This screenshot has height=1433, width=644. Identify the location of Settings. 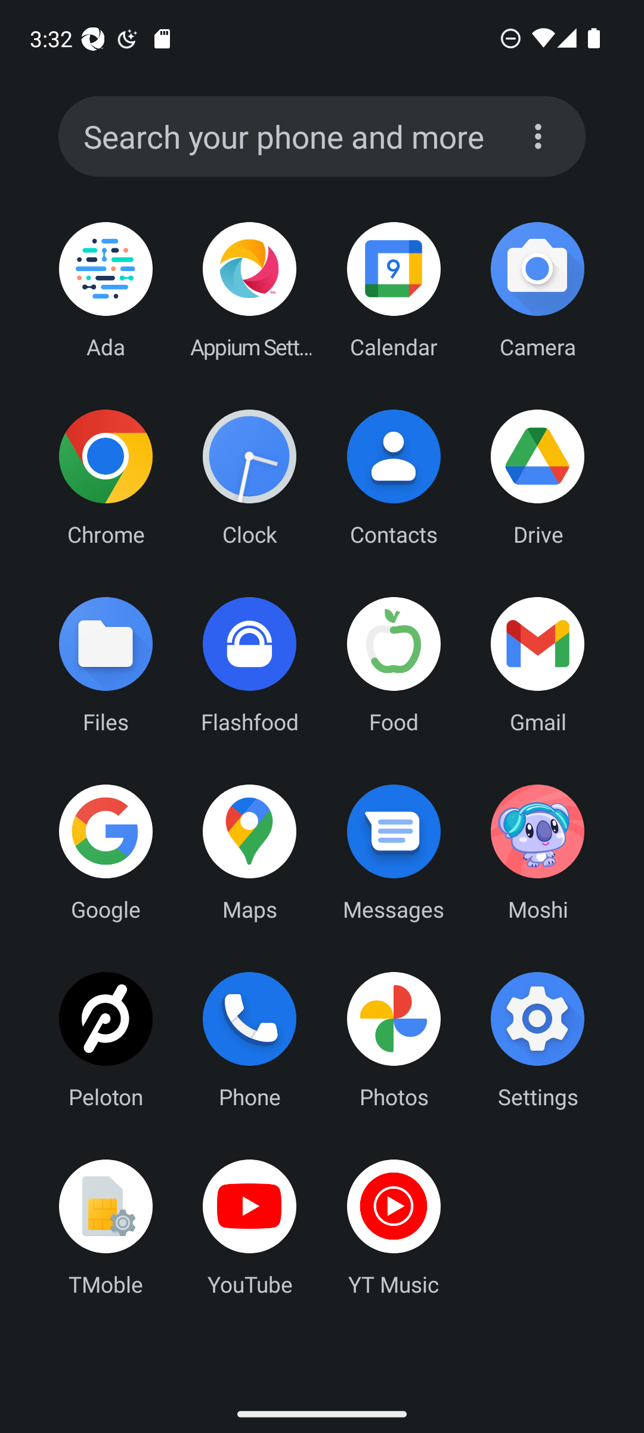
(537, 1040).